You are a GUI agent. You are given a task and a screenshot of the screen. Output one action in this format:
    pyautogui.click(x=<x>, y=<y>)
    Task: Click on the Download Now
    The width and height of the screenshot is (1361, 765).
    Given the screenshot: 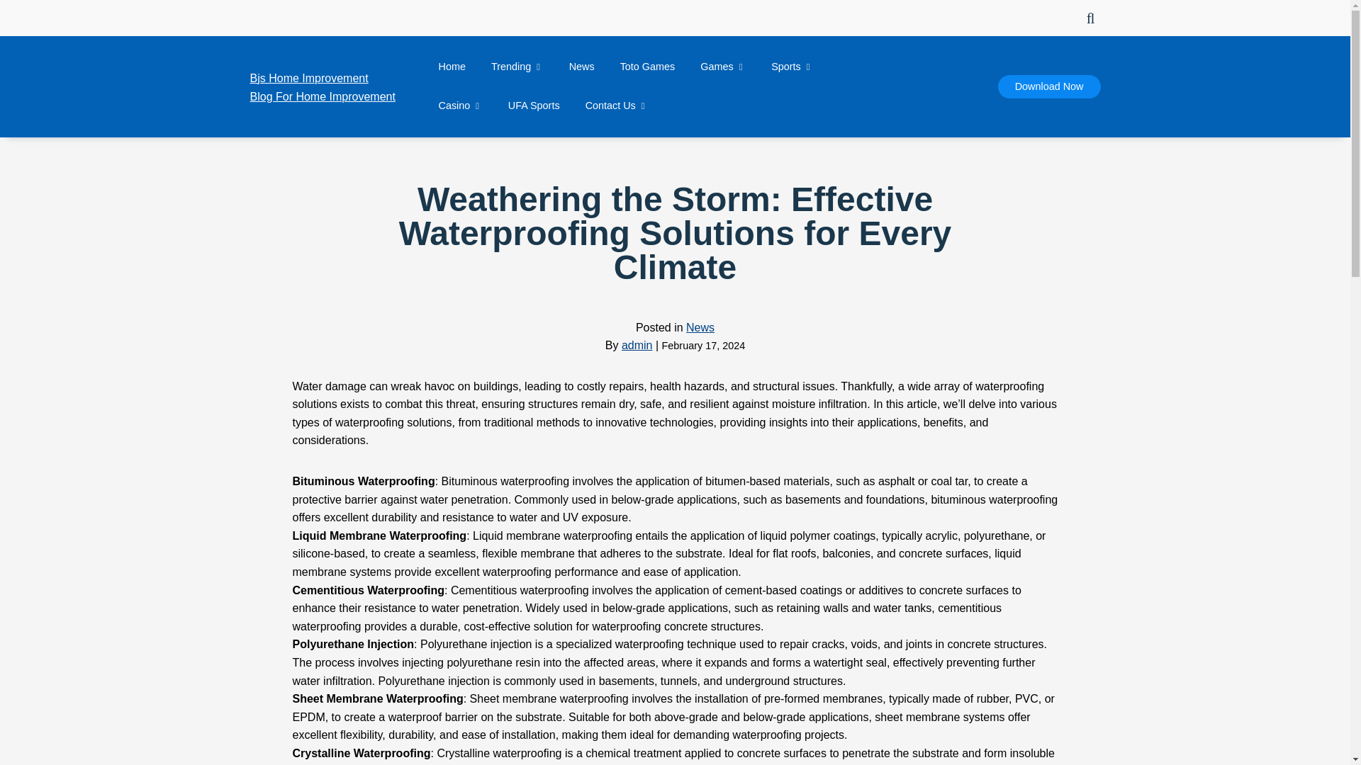 What is the action you would take?
    pyautogui.click(x=517, y=67)
    